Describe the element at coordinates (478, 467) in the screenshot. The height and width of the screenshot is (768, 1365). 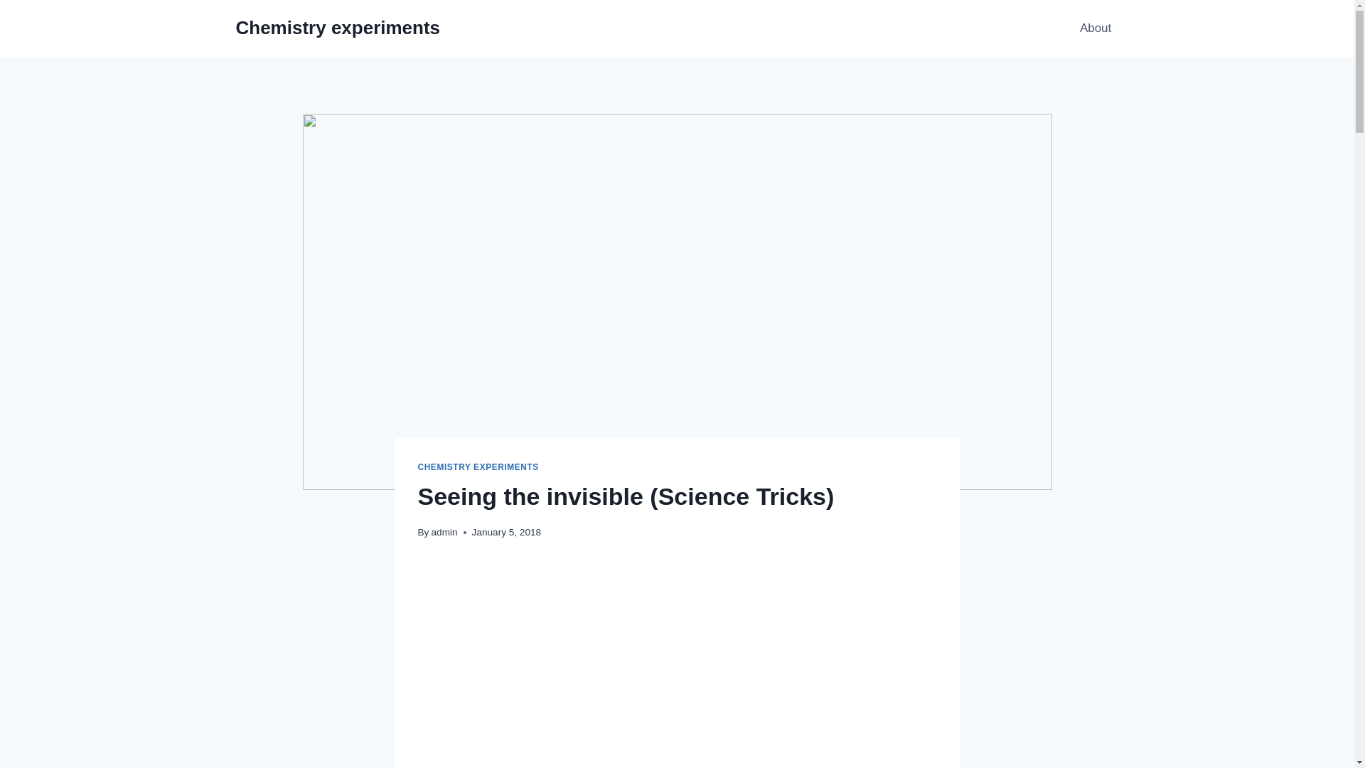
I see `CHEMISTRY EXPERIMENTS` at that location.